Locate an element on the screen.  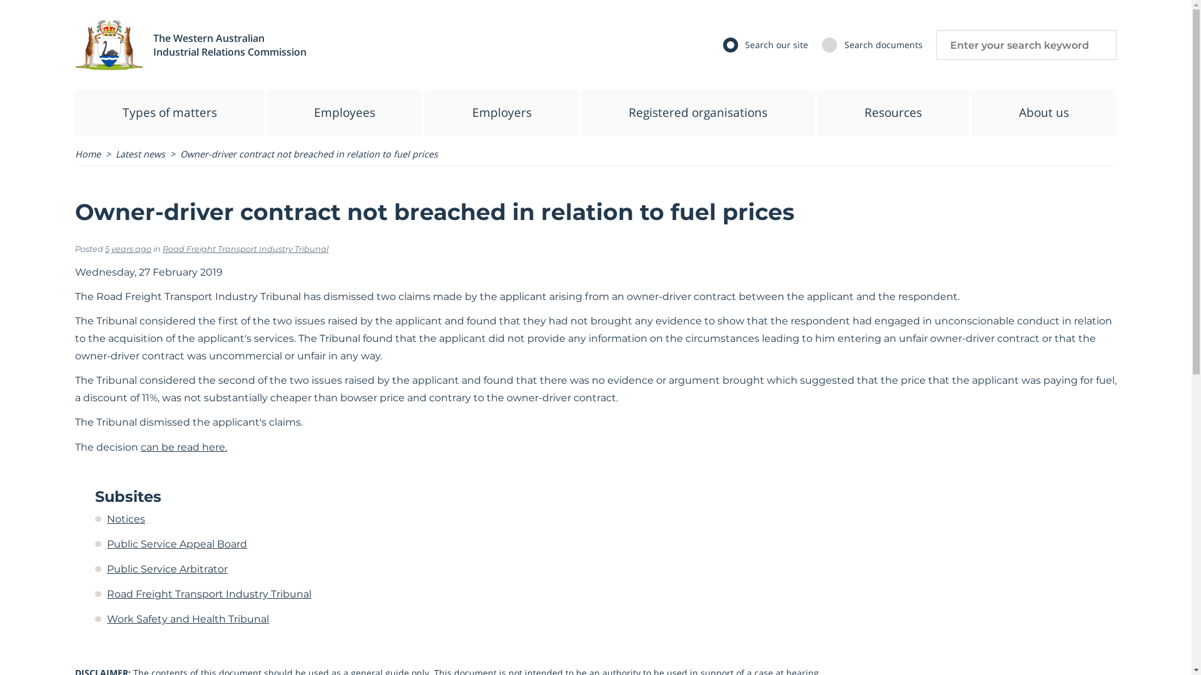
Road Freight Transport Industry Tribunal is located at coordinates (245, 249).